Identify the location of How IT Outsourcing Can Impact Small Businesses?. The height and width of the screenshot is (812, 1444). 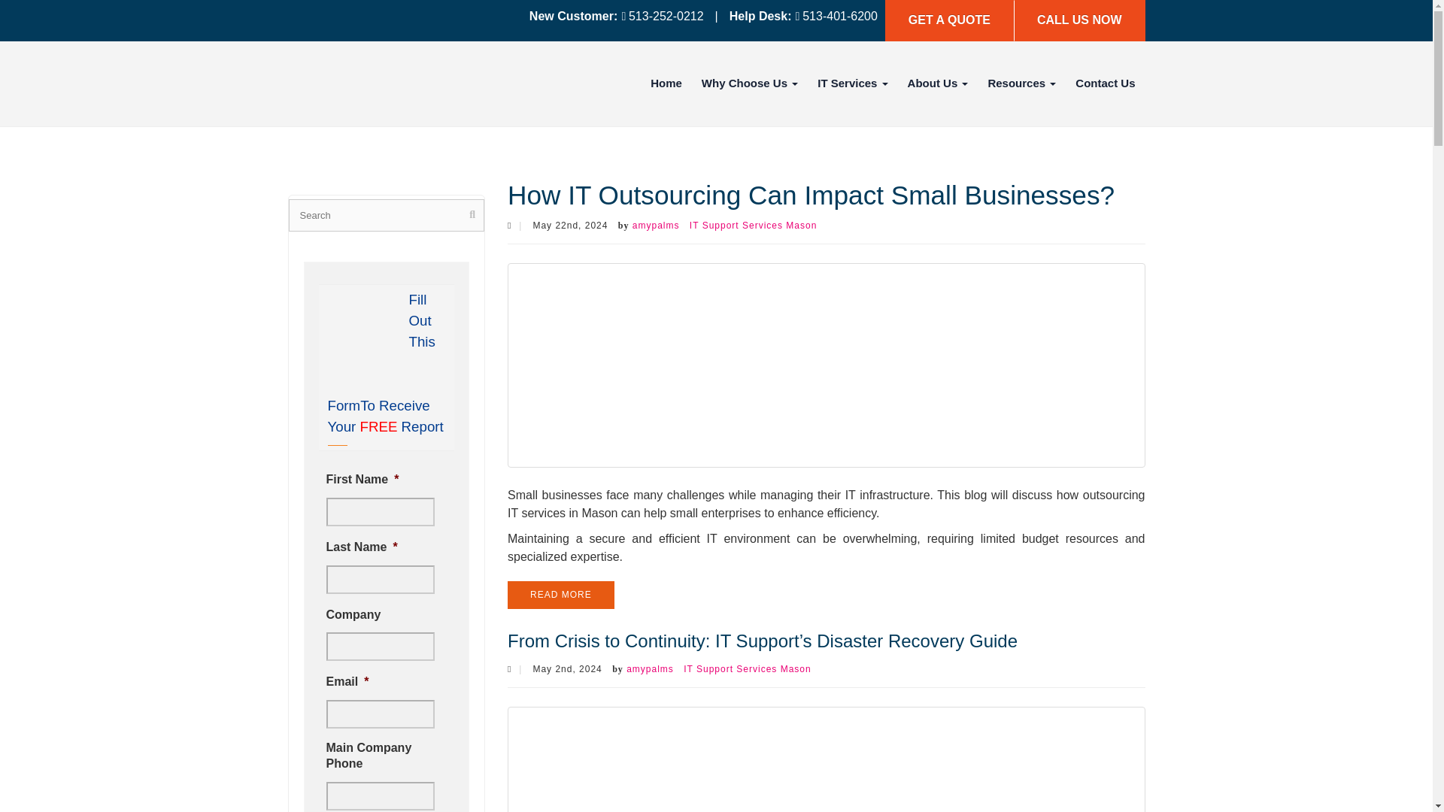
(826, 364).